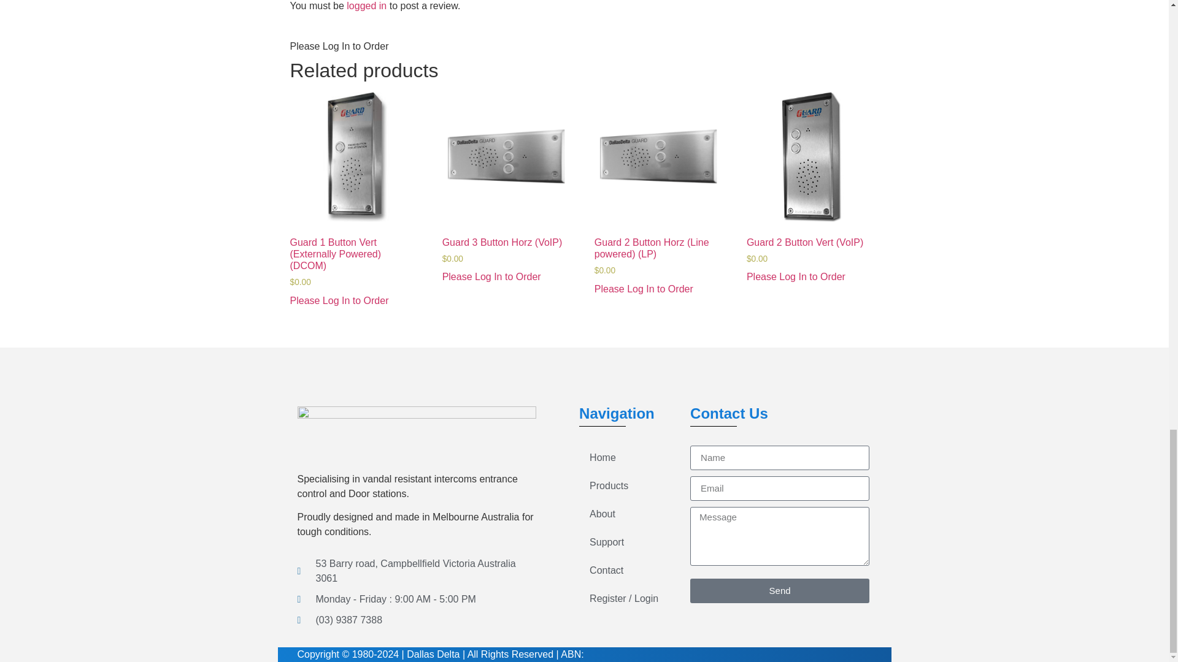 This screenshot has height=662, width=1178. What do you see at coordinates (416, 571) in the screenshot?
I see `53 Barry road, Campbellfield Victoria Australia 3061` at bounding box center [416, 571].